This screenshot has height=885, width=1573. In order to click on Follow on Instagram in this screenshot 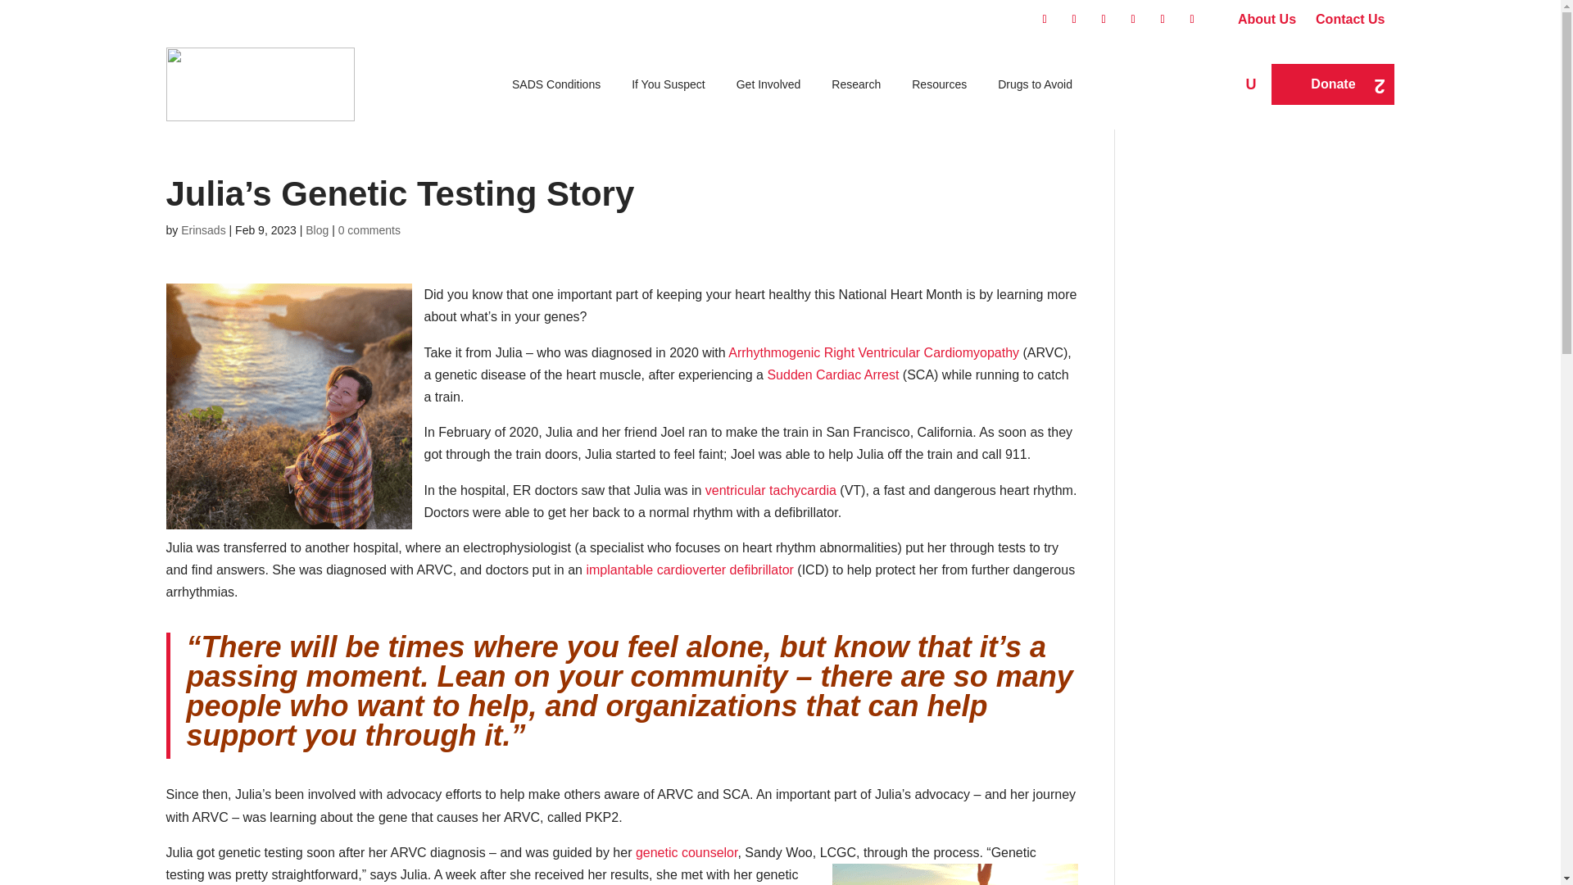, I will do `click(1103, 19)`.